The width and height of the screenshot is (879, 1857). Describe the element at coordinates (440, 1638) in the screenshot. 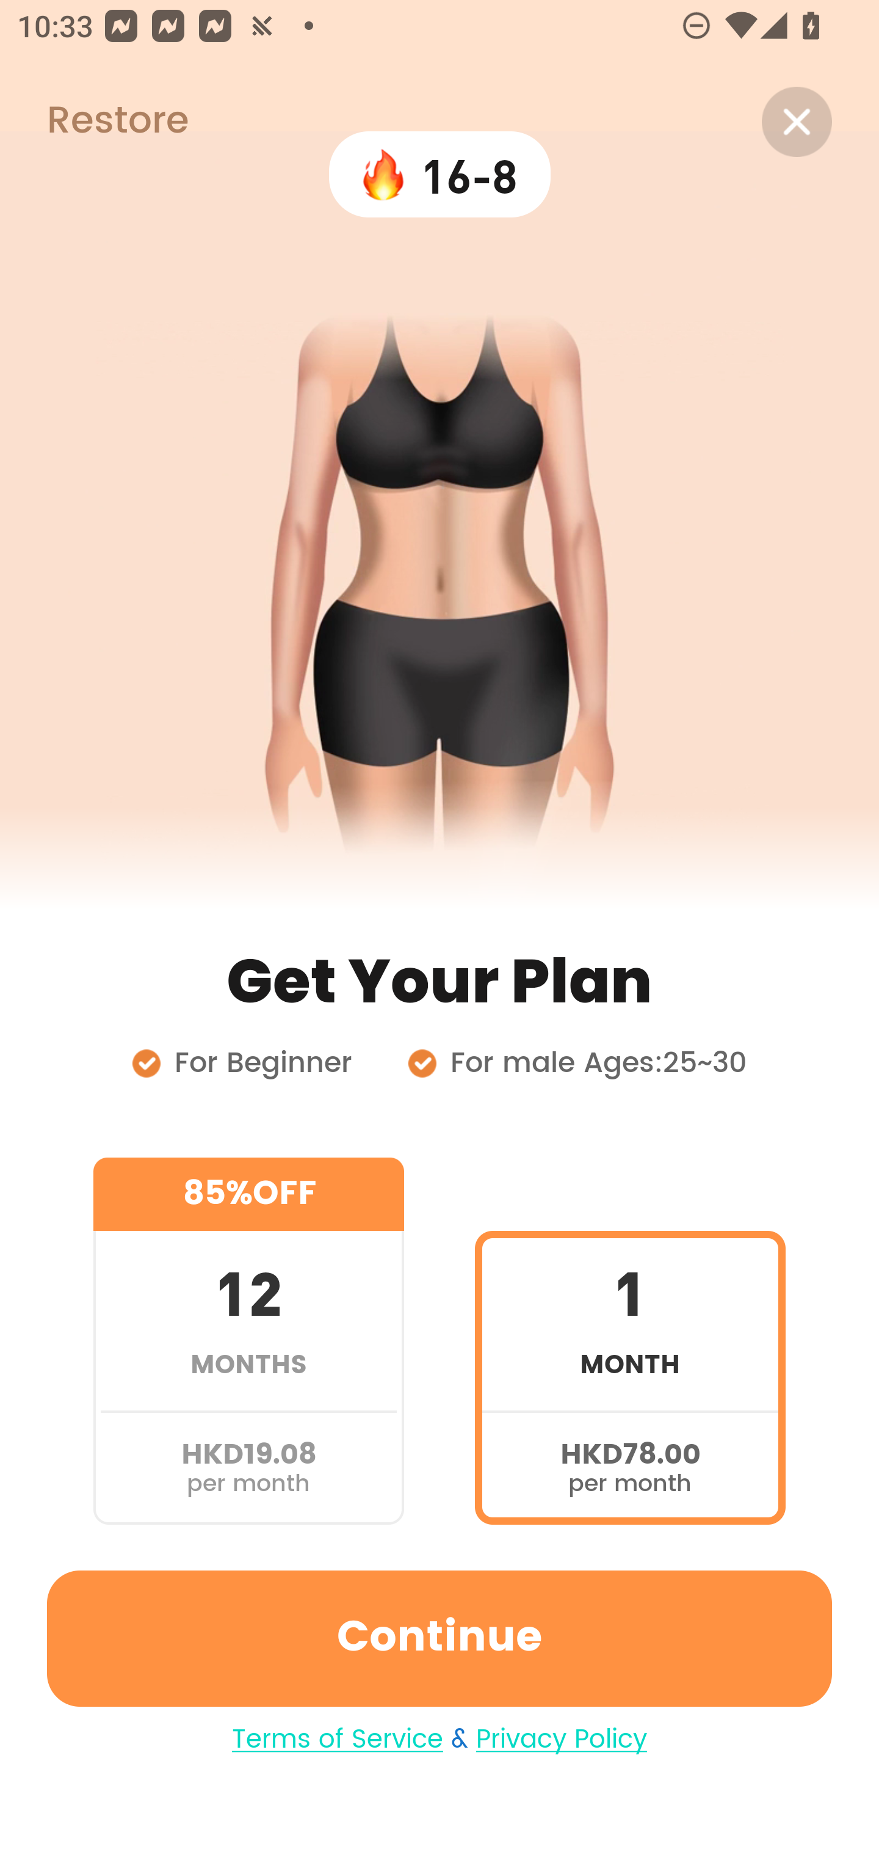

I see `Continue` at that location.